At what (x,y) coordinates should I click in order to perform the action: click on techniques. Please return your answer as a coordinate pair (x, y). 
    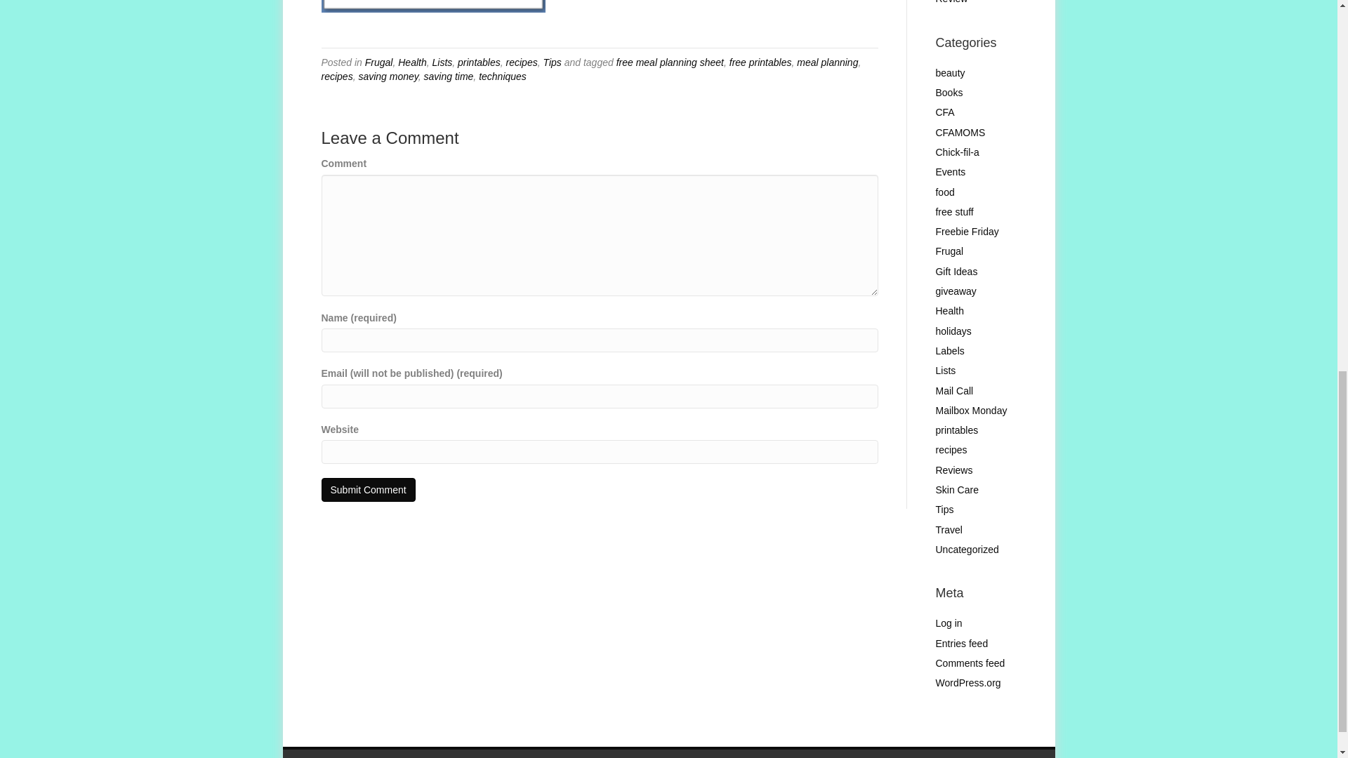
    Looking at the image, I should click on (503, 76).